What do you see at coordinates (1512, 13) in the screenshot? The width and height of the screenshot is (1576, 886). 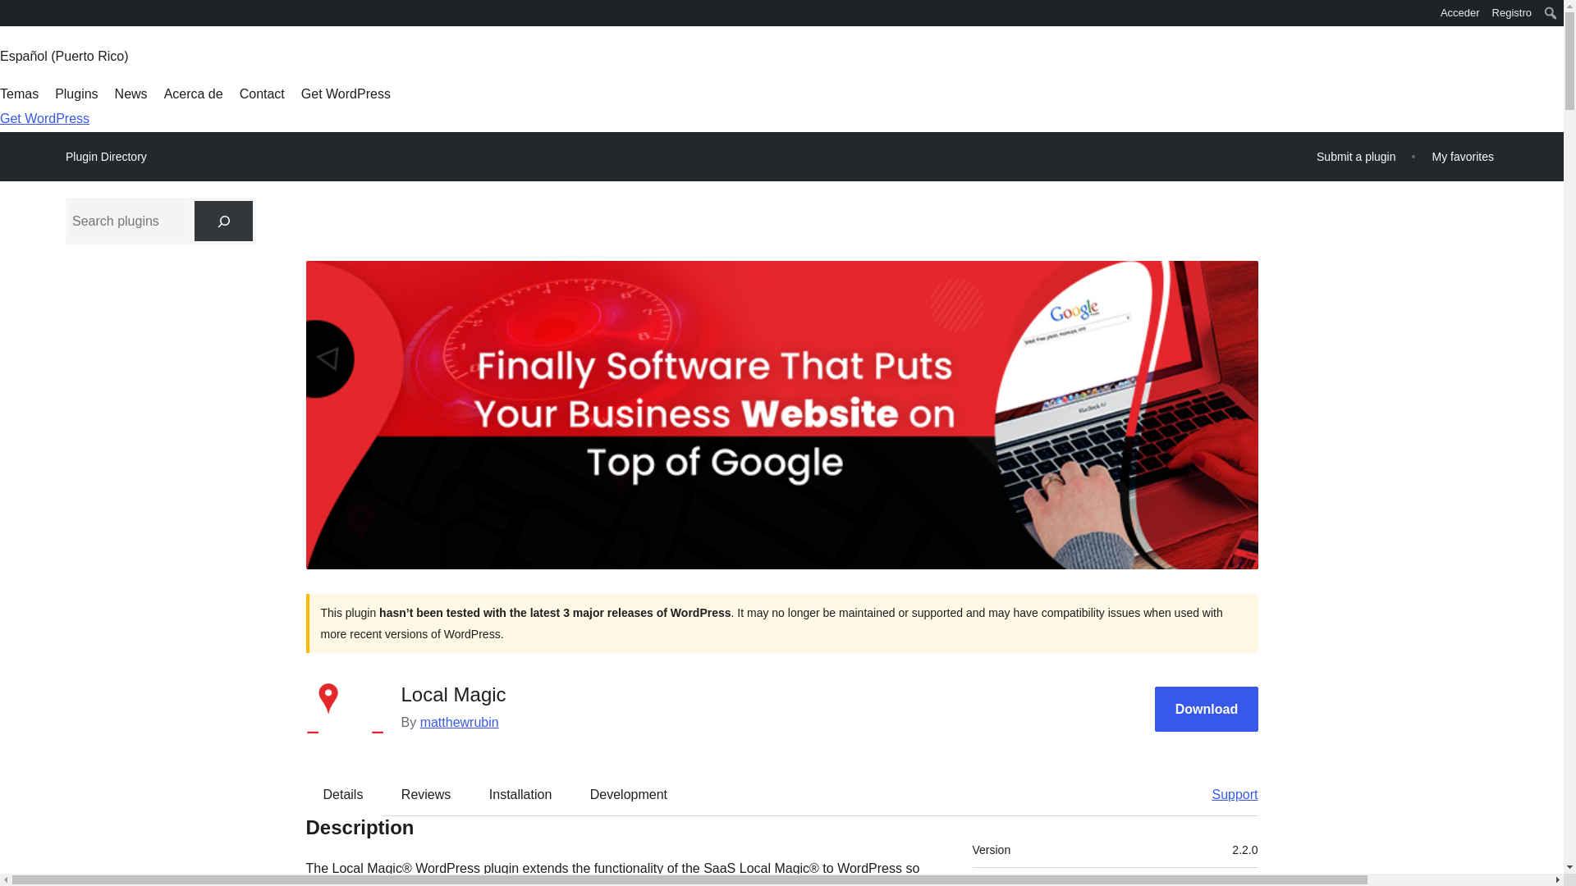 I see `Registro` at bounding box center [1512, 13].